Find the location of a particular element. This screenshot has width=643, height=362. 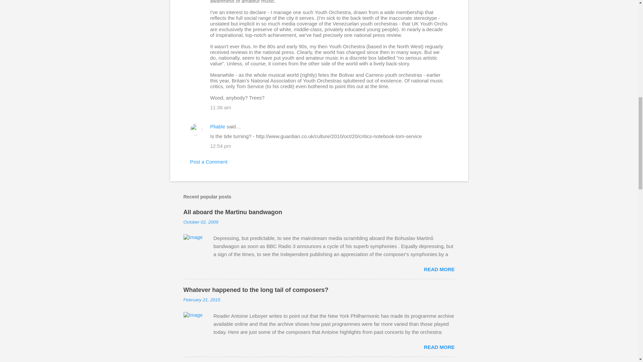

All aboard the Martinu bandwagon is located at coordinates (232, 212).